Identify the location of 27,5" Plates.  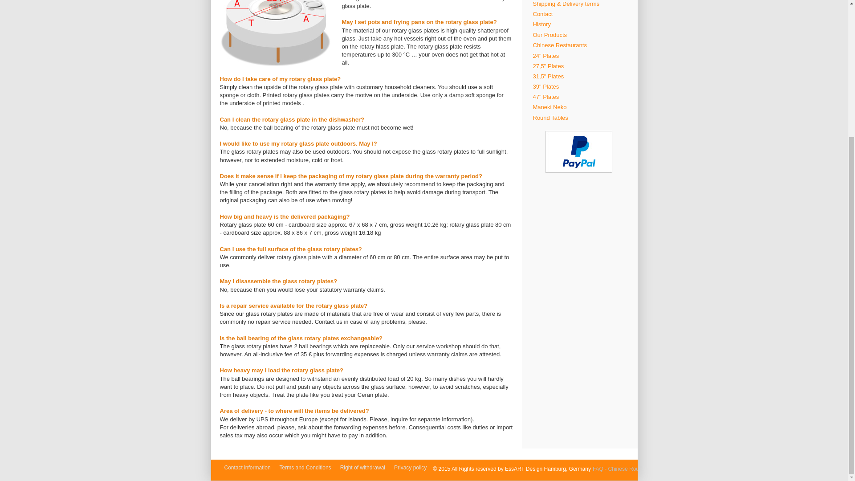
(579, 66).